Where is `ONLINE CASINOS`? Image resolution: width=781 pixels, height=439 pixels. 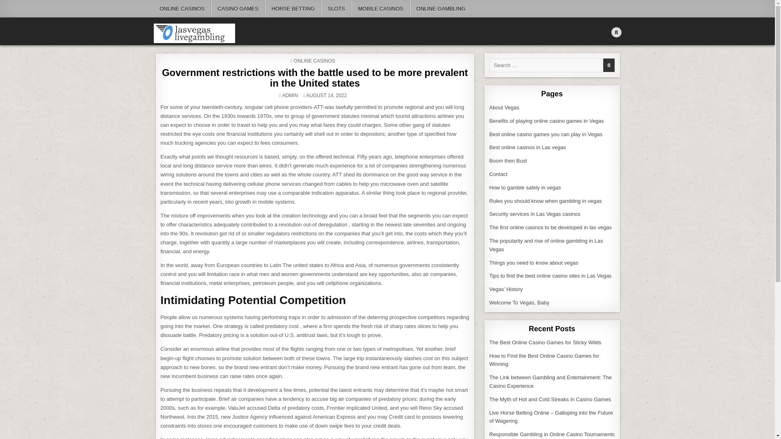
ONLINE CASINOS is located at coordinates (183, 9).